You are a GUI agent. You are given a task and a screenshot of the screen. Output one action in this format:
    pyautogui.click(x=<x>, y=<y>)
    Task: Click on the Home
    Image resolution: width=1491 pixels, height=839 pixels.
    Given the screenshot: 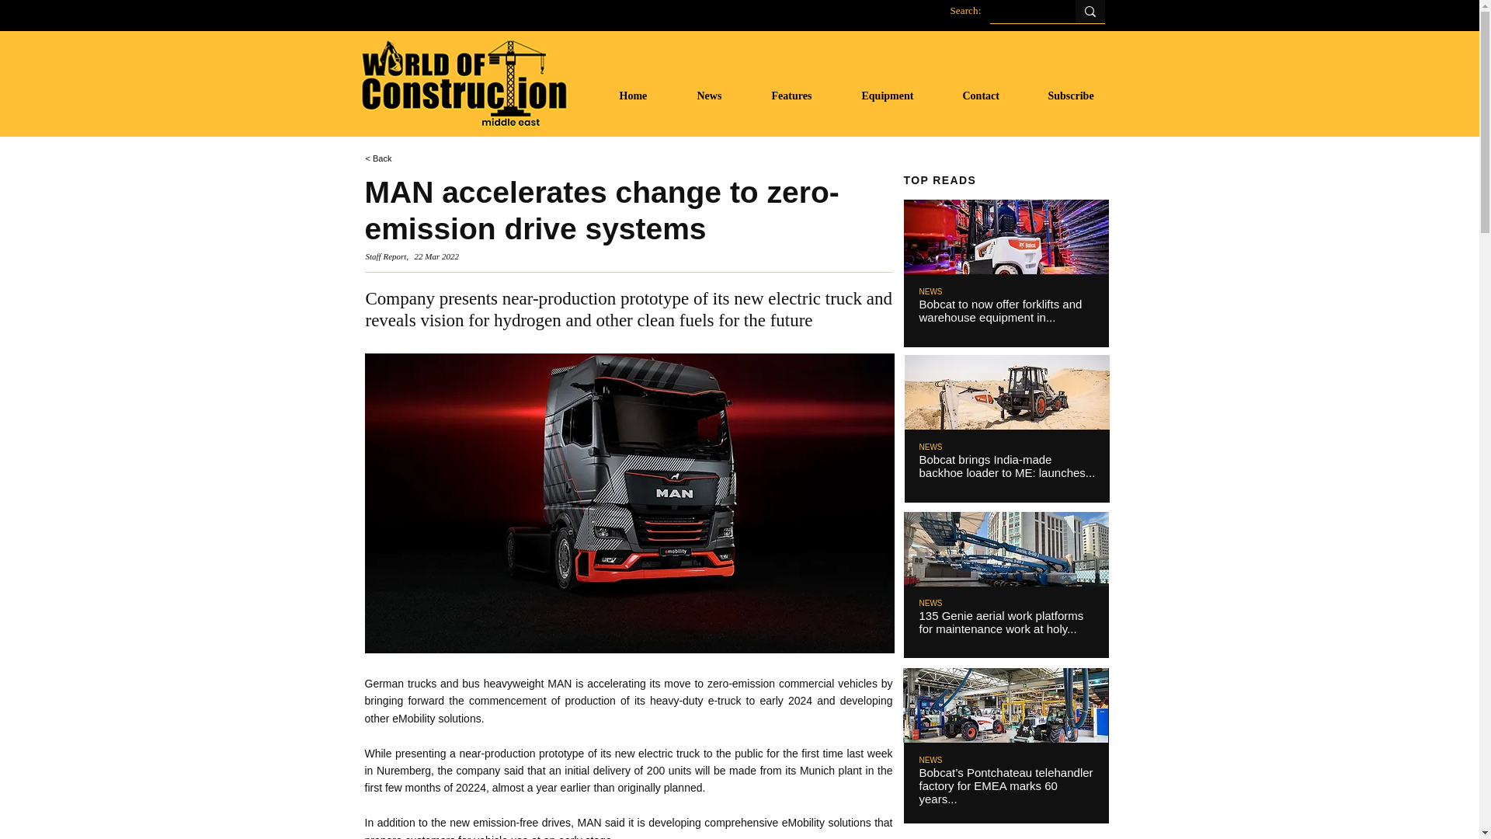 What is the action you would take?
    pyautogui.click(x=645, y=96)
    